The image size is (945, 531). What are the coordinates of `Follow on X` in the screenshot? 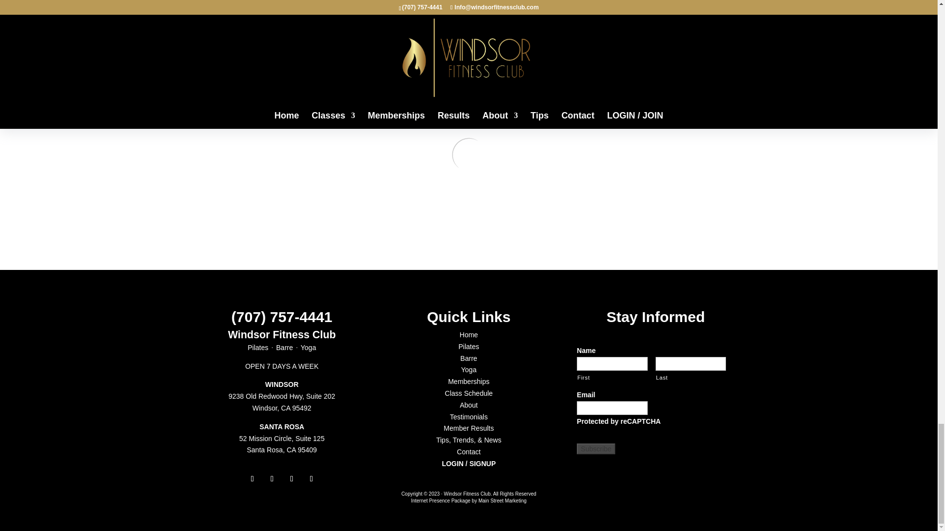 It's located at (311, 479).